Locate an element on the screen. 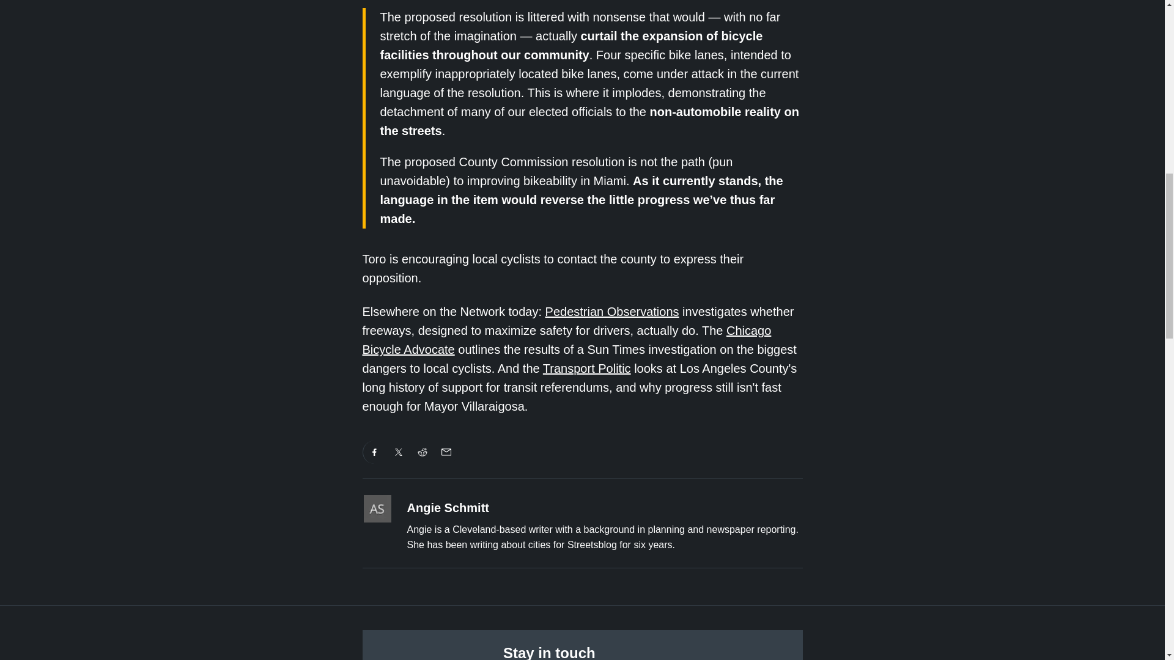 Image resolution: width=1174 pixels, height=660 pixels. Share on Facebook is located at coordinates (374, 452).